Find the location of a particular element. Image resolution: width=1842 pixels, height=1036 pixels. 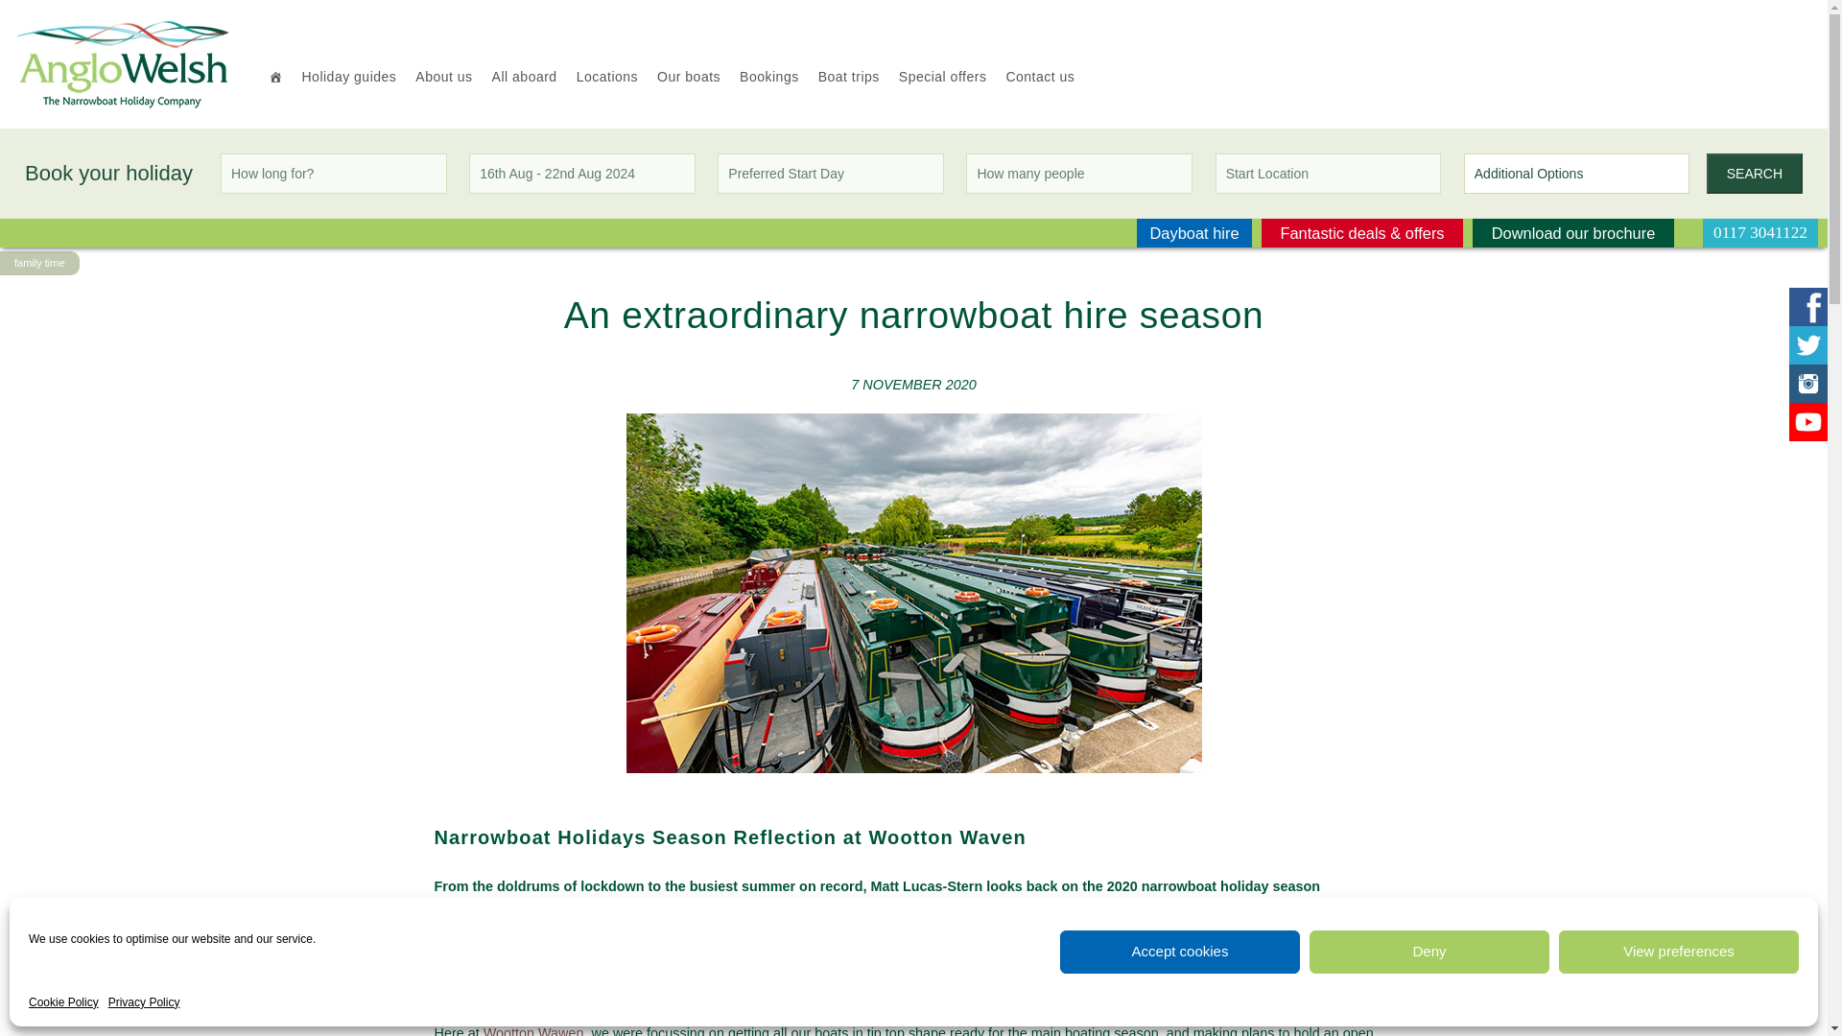

family time is located at coordinates (40, 263).